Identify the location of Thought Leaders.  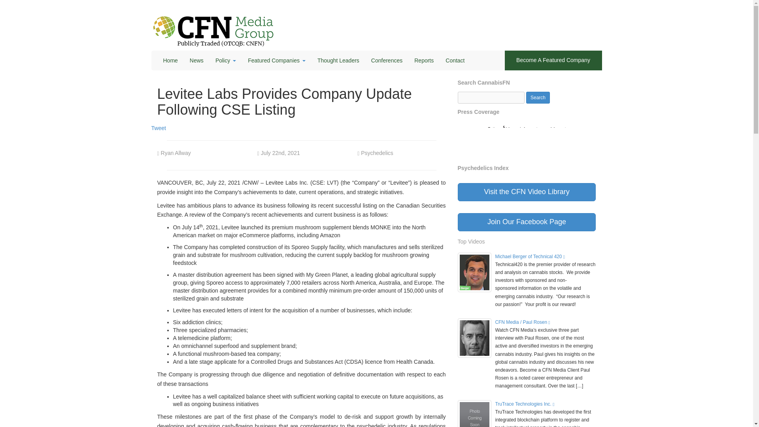
(338, 60).